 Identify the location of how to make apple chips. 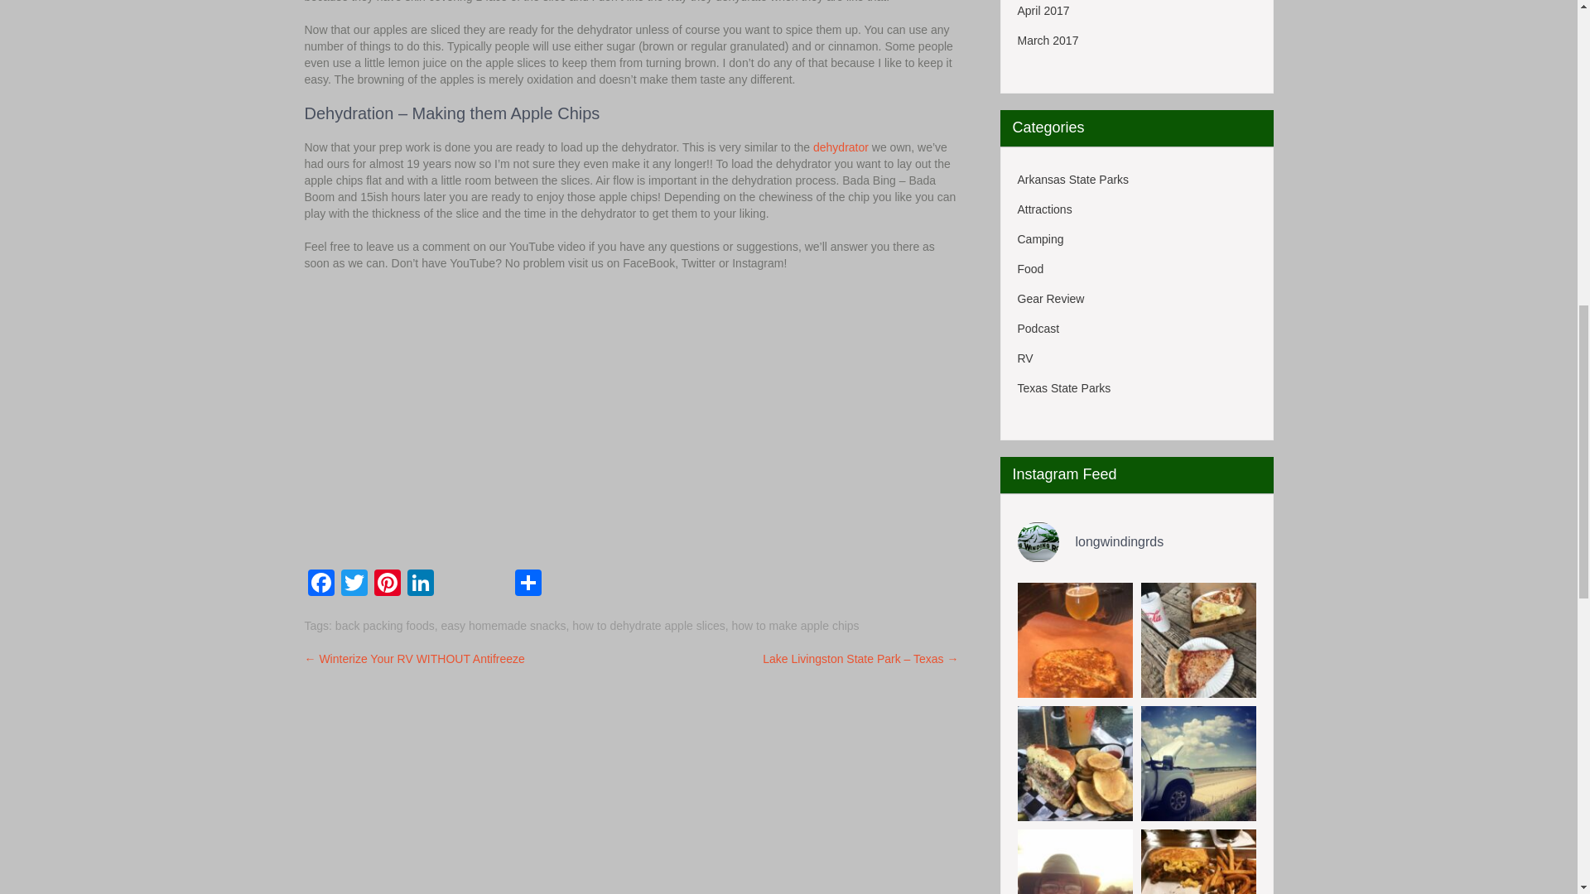
(795, 626).